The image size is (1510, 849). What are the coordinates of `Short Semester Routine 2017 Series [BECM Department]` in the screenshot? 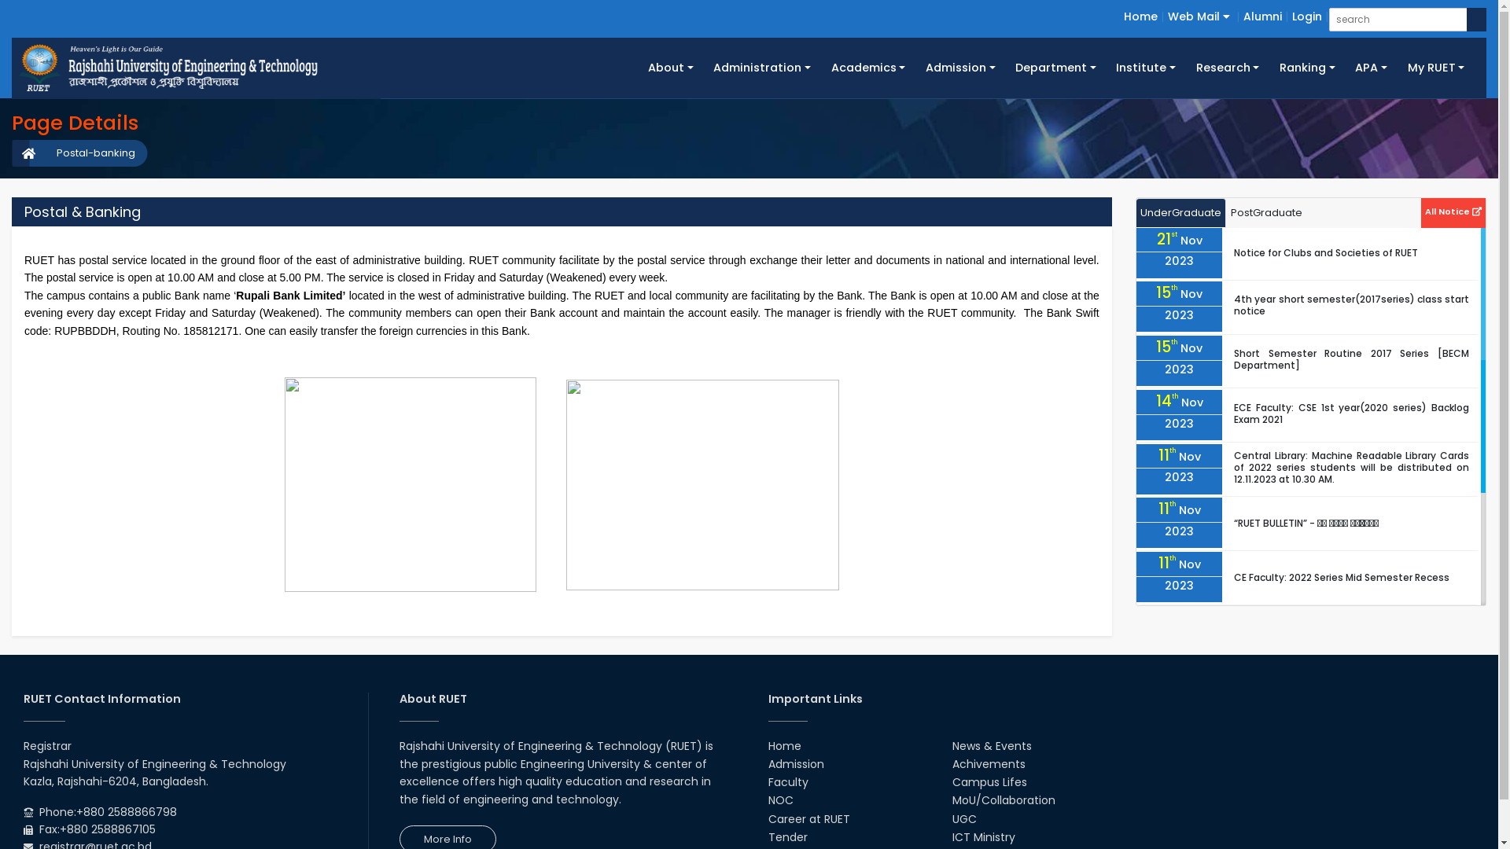 It's located at (1351, 359).